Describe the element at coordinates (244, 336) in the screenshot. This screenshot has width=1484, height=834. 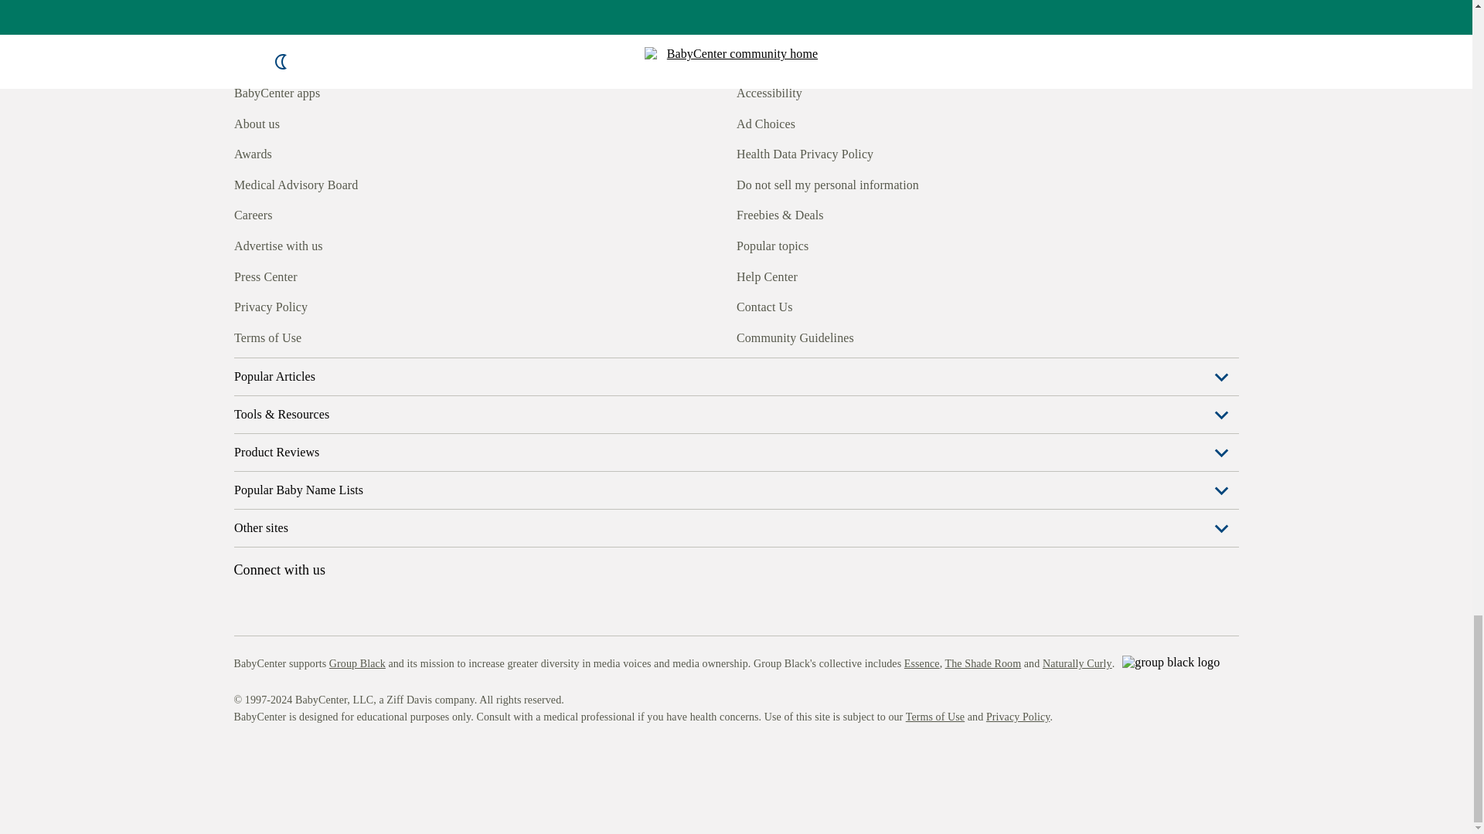
I see `BabyCenter Facebook page` at that location.